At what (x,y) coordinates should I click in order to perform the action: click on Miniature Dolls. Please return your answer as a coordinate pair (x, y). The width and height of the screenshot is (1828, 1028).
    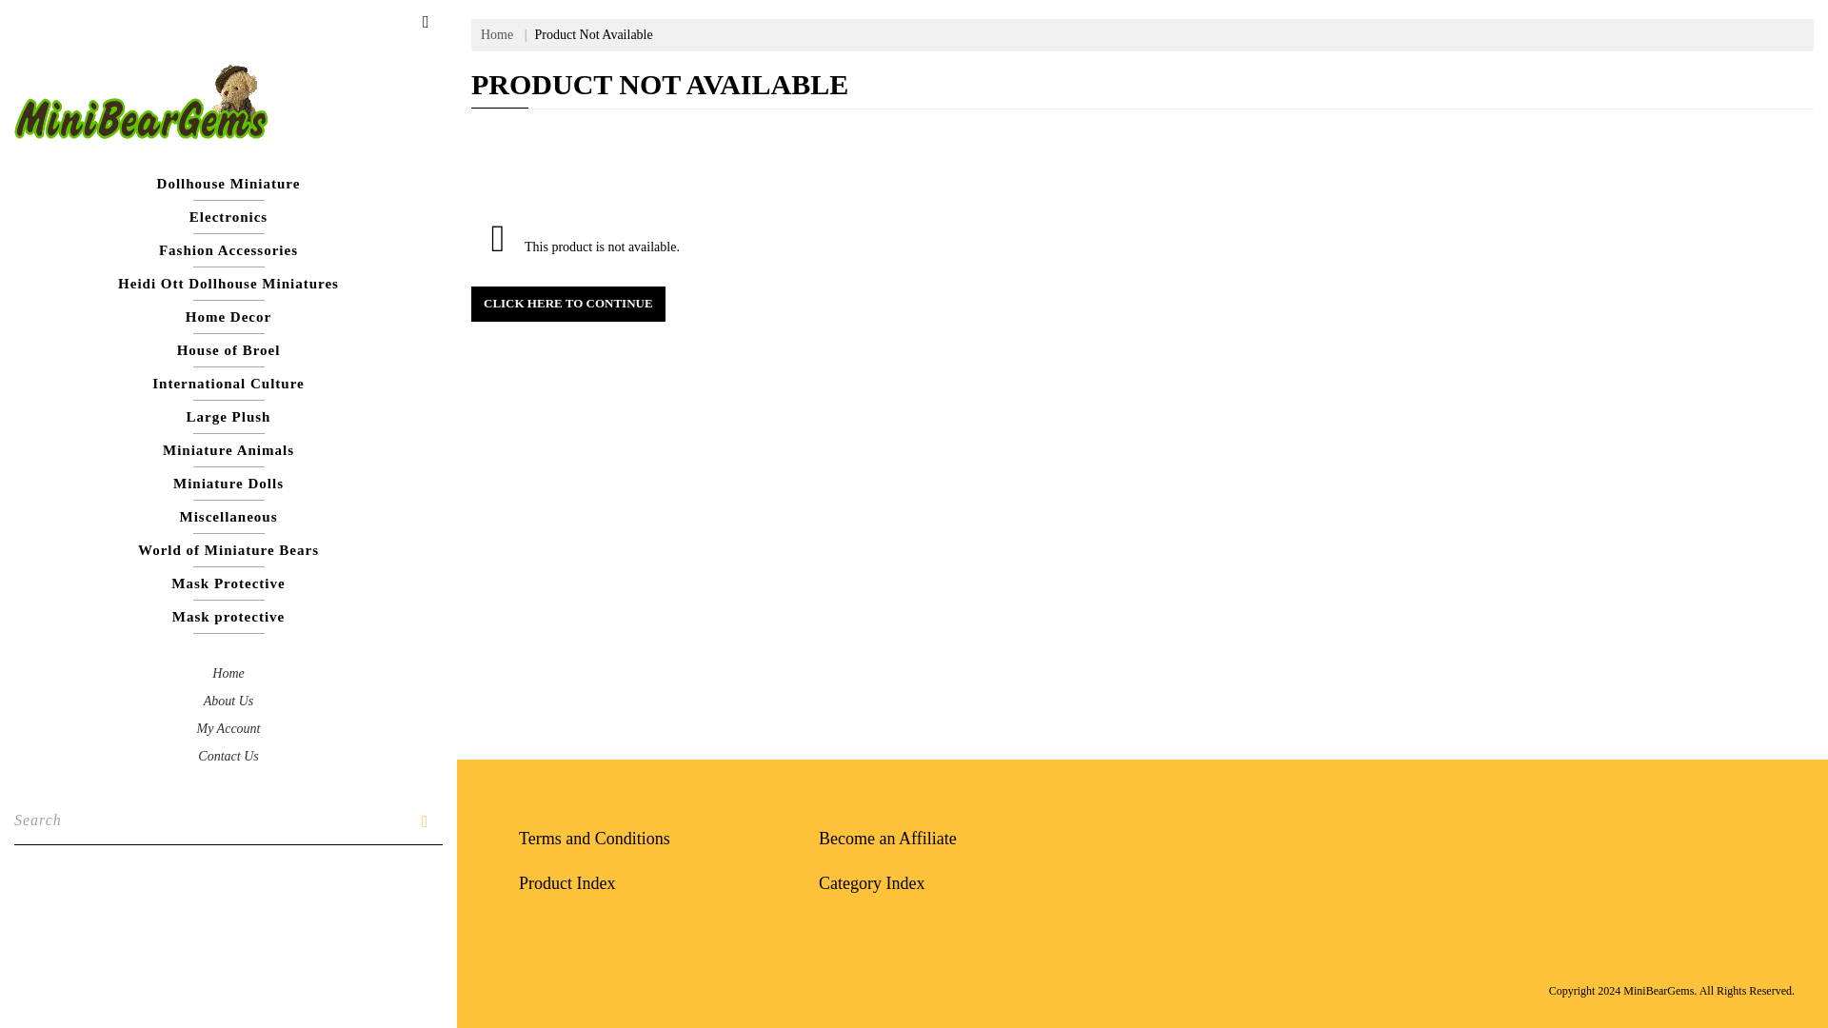
    Looking at the image, I should click on (228, 484).